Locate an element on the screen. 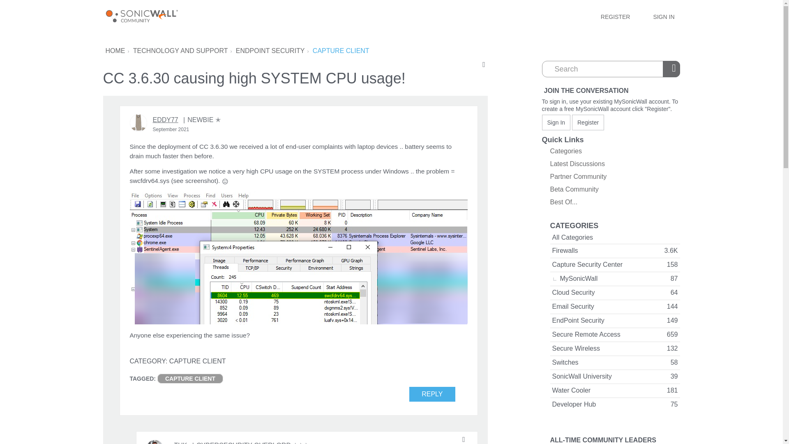 The width and height of the screenshot is (789, 444). SIGN IN is located at coordinates (663, 16).